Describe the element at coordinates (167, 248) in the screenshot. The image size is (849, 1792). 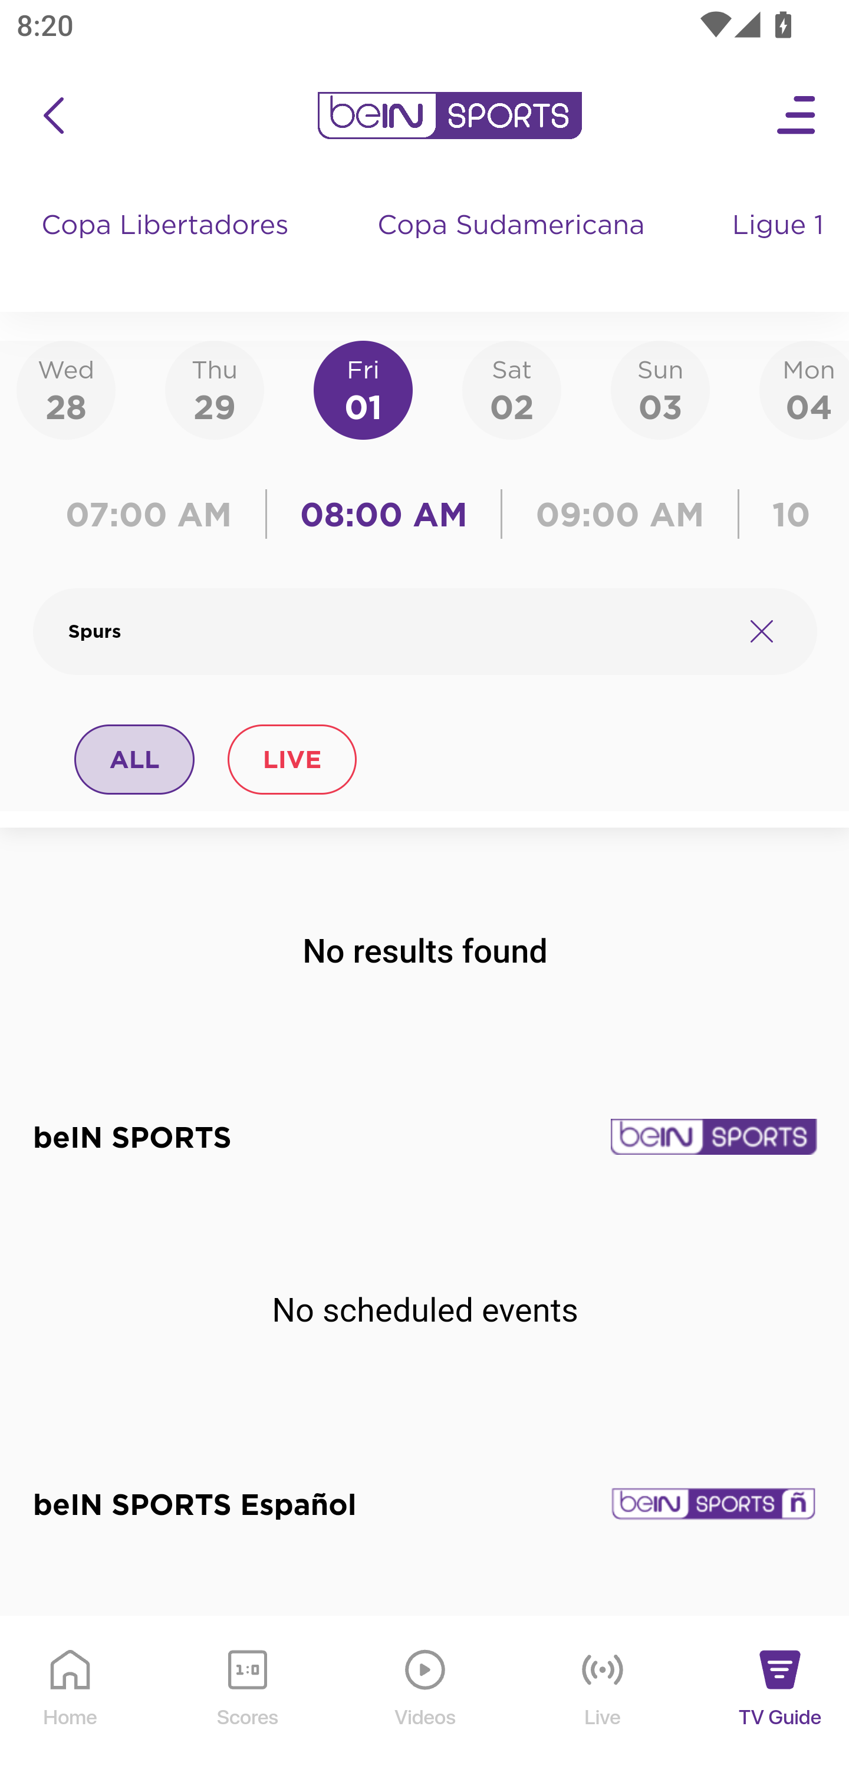
I see `Copa Libertadores` at that location.